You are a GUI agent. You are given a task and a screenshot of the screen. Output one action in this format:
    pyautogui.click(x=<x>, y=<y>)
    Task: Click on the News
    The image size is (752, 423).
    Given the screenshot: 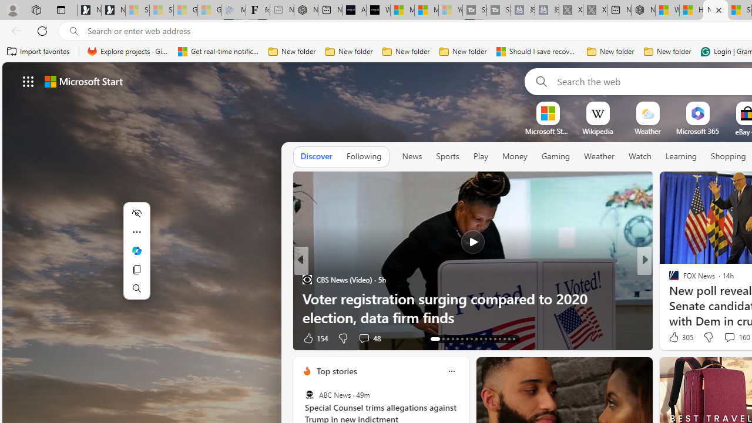 What is the action you would take?
    pyautogui.click(x=412, y=156)
    